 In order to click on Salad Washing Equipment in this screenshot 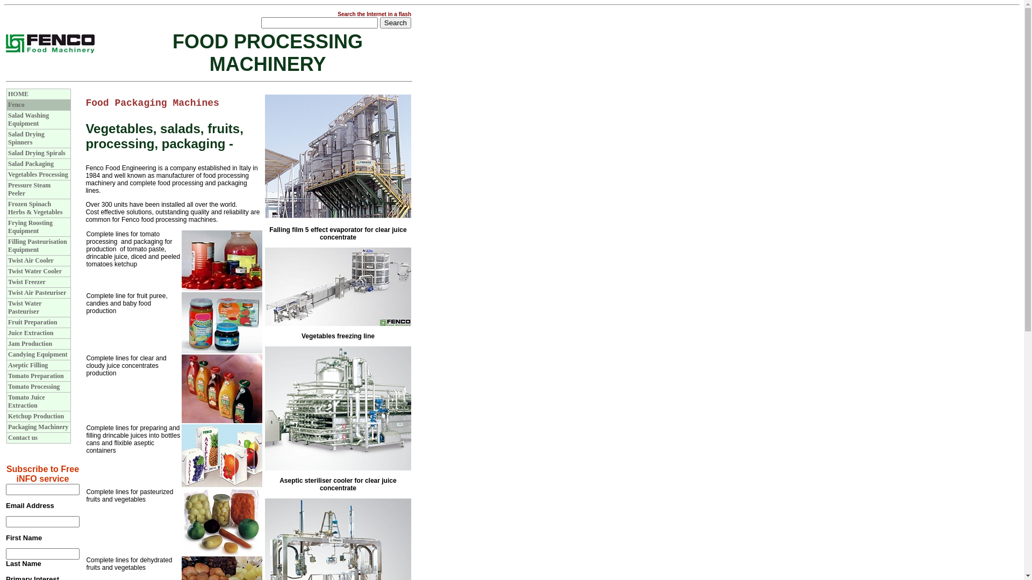, I will do `click(28, 119)`.